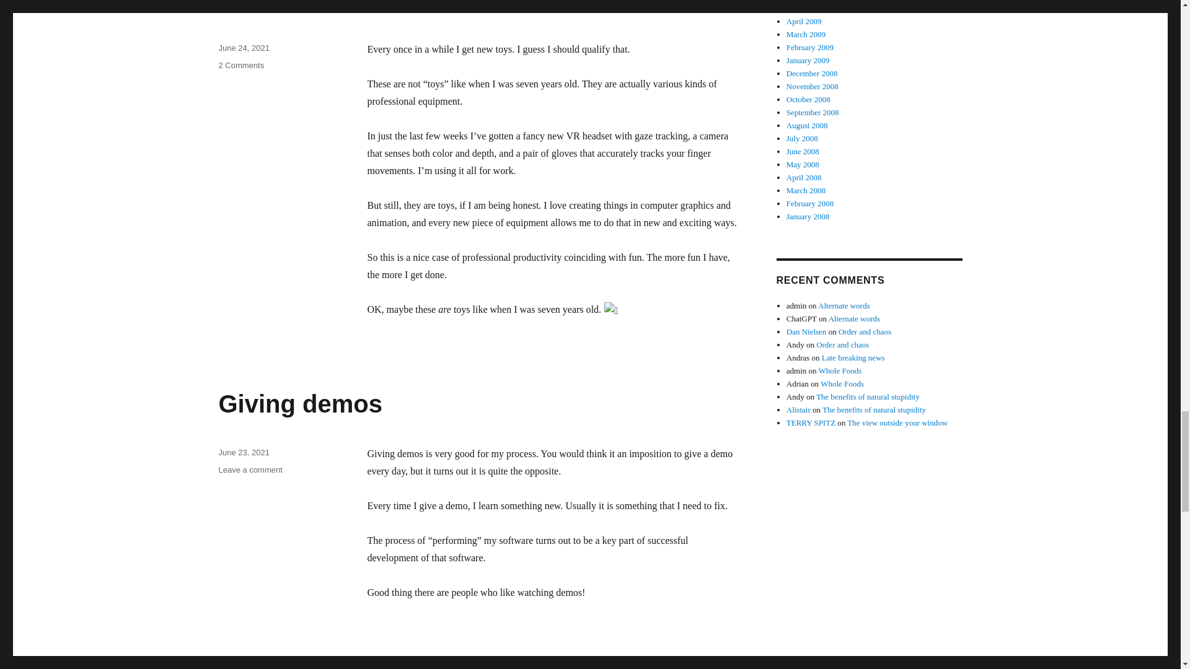  I want to click on June 23, 2021, so click(243, 452).